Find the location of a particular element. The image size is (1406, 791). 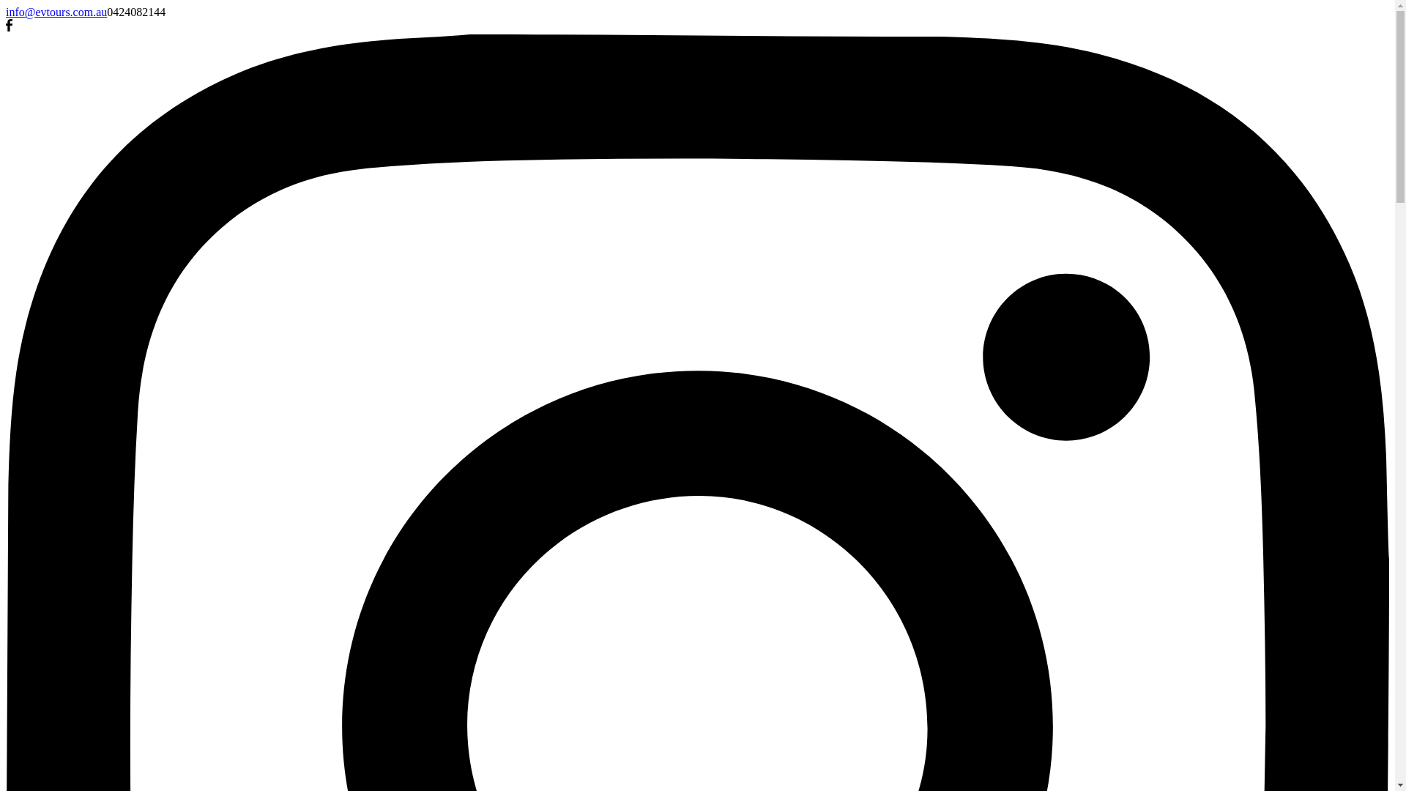

A link to this website's Facebook. is located at coordinates (9, 28).